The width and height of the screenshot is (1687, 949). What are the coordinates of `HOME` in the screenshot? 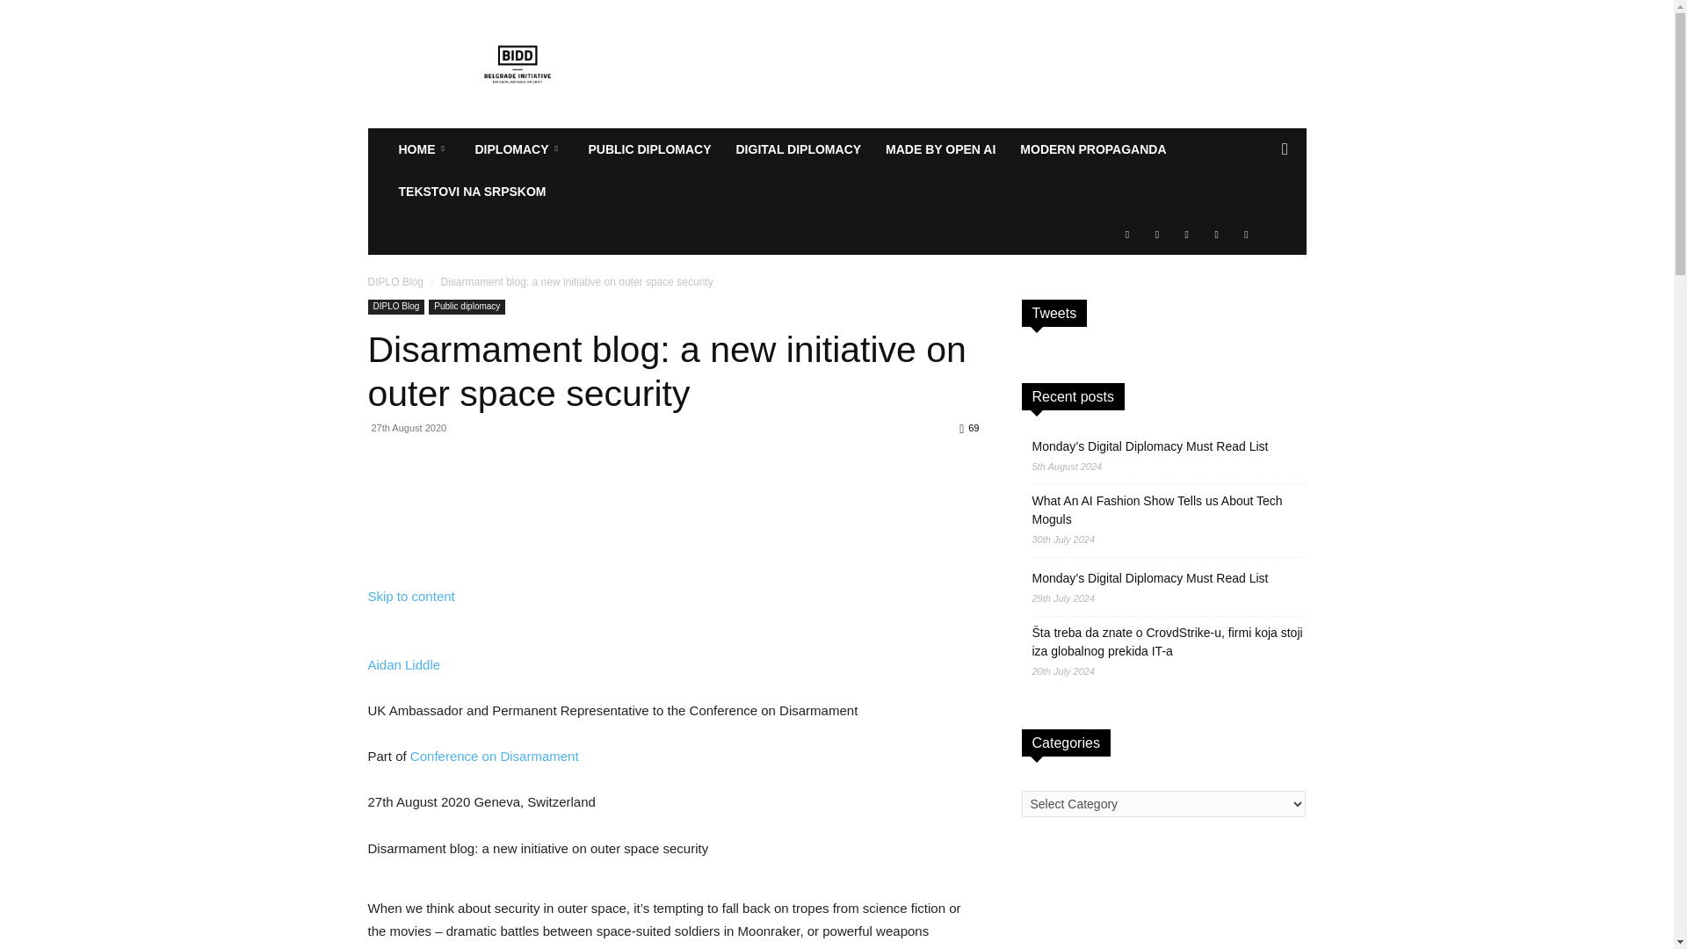 It's located at (424, 149).